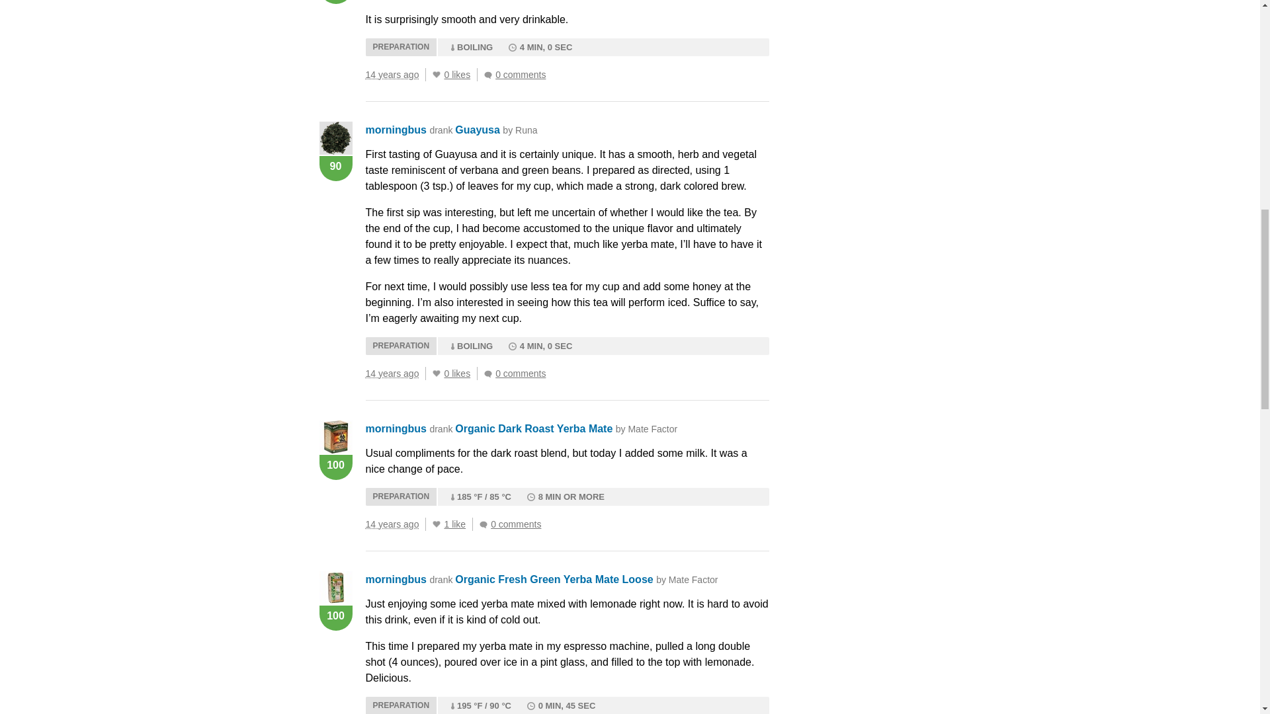  Describe the element at coordinates (392, 524) in the screenshot. I see `2010-04-14T01:37:24Z` at that location.